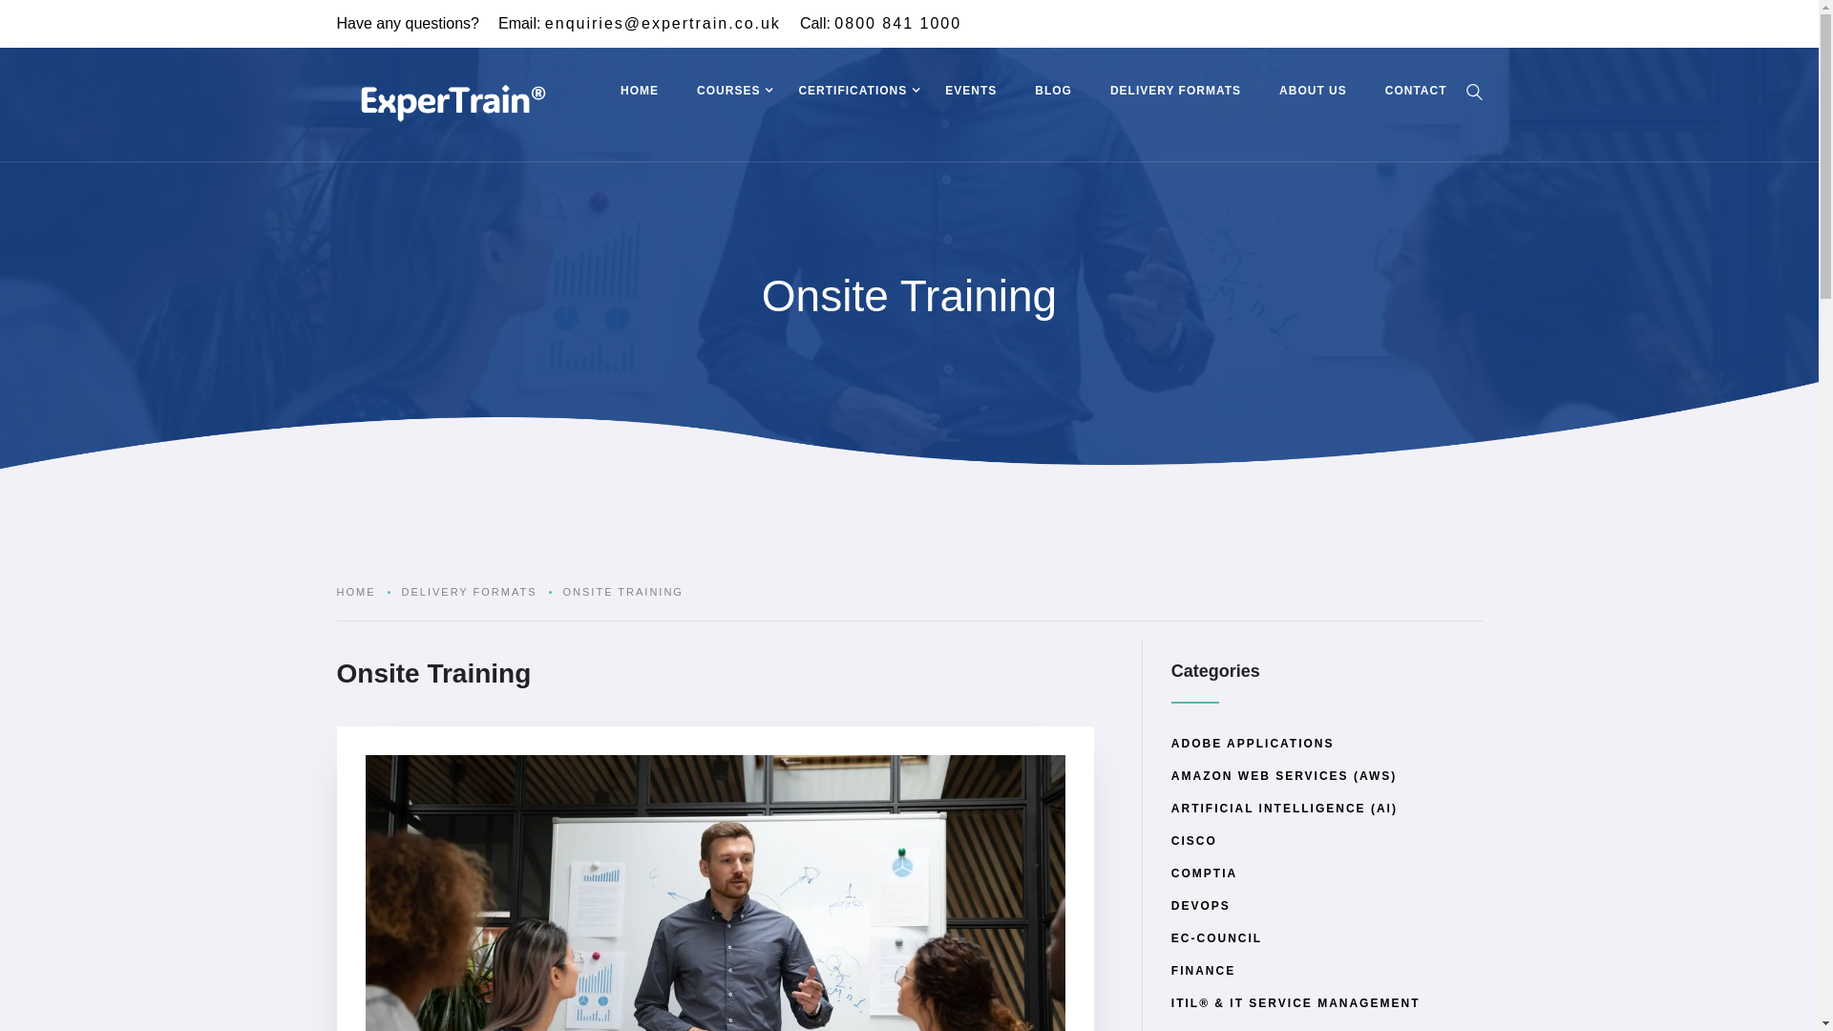  I want to click on EVENTS, so click(970, 93).